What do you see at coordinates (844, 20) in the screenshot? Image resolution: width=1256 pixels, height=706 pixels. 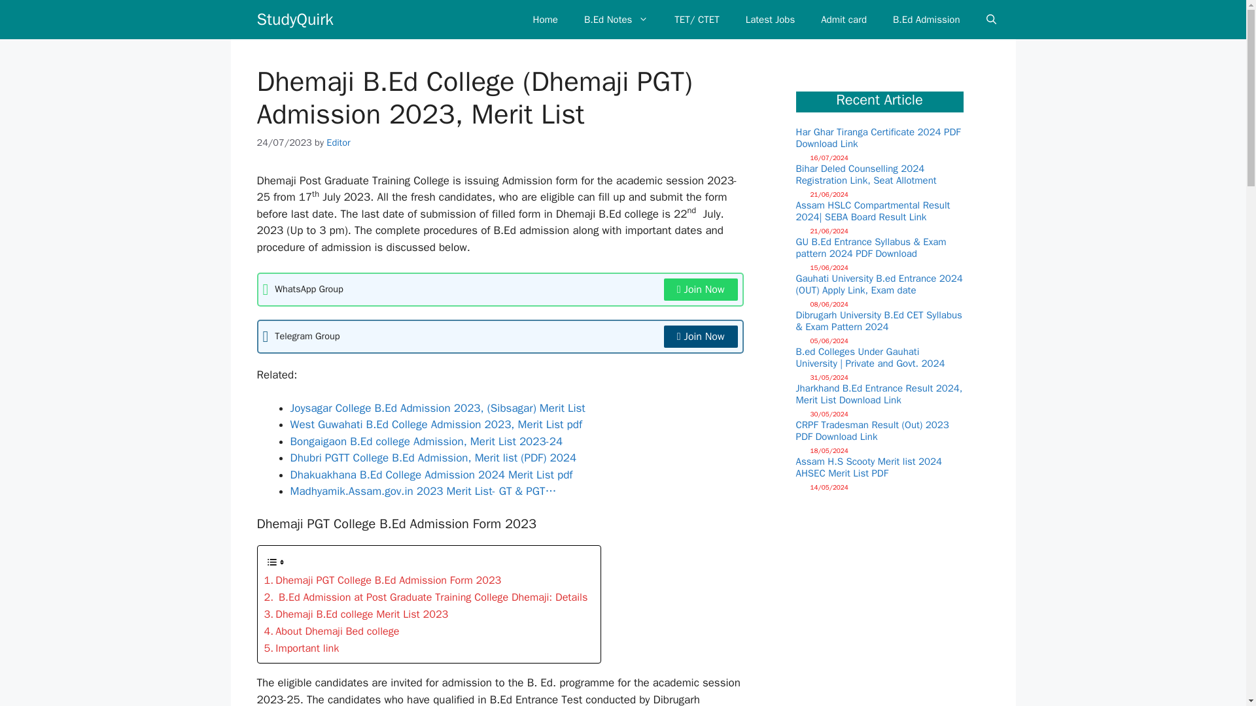 I see `Admit card` at bounding box center [844, 20].